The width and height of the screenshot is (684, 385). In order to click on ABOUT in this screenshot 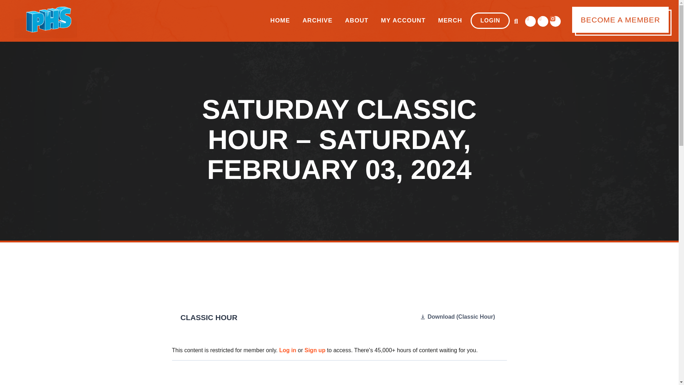, I will do `click(356, 21)`.